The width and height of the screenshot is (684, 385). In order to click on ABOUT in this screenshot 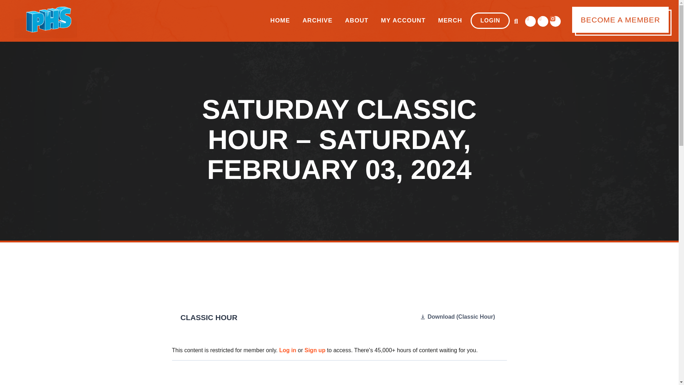, I will do `click(356, 21)`.